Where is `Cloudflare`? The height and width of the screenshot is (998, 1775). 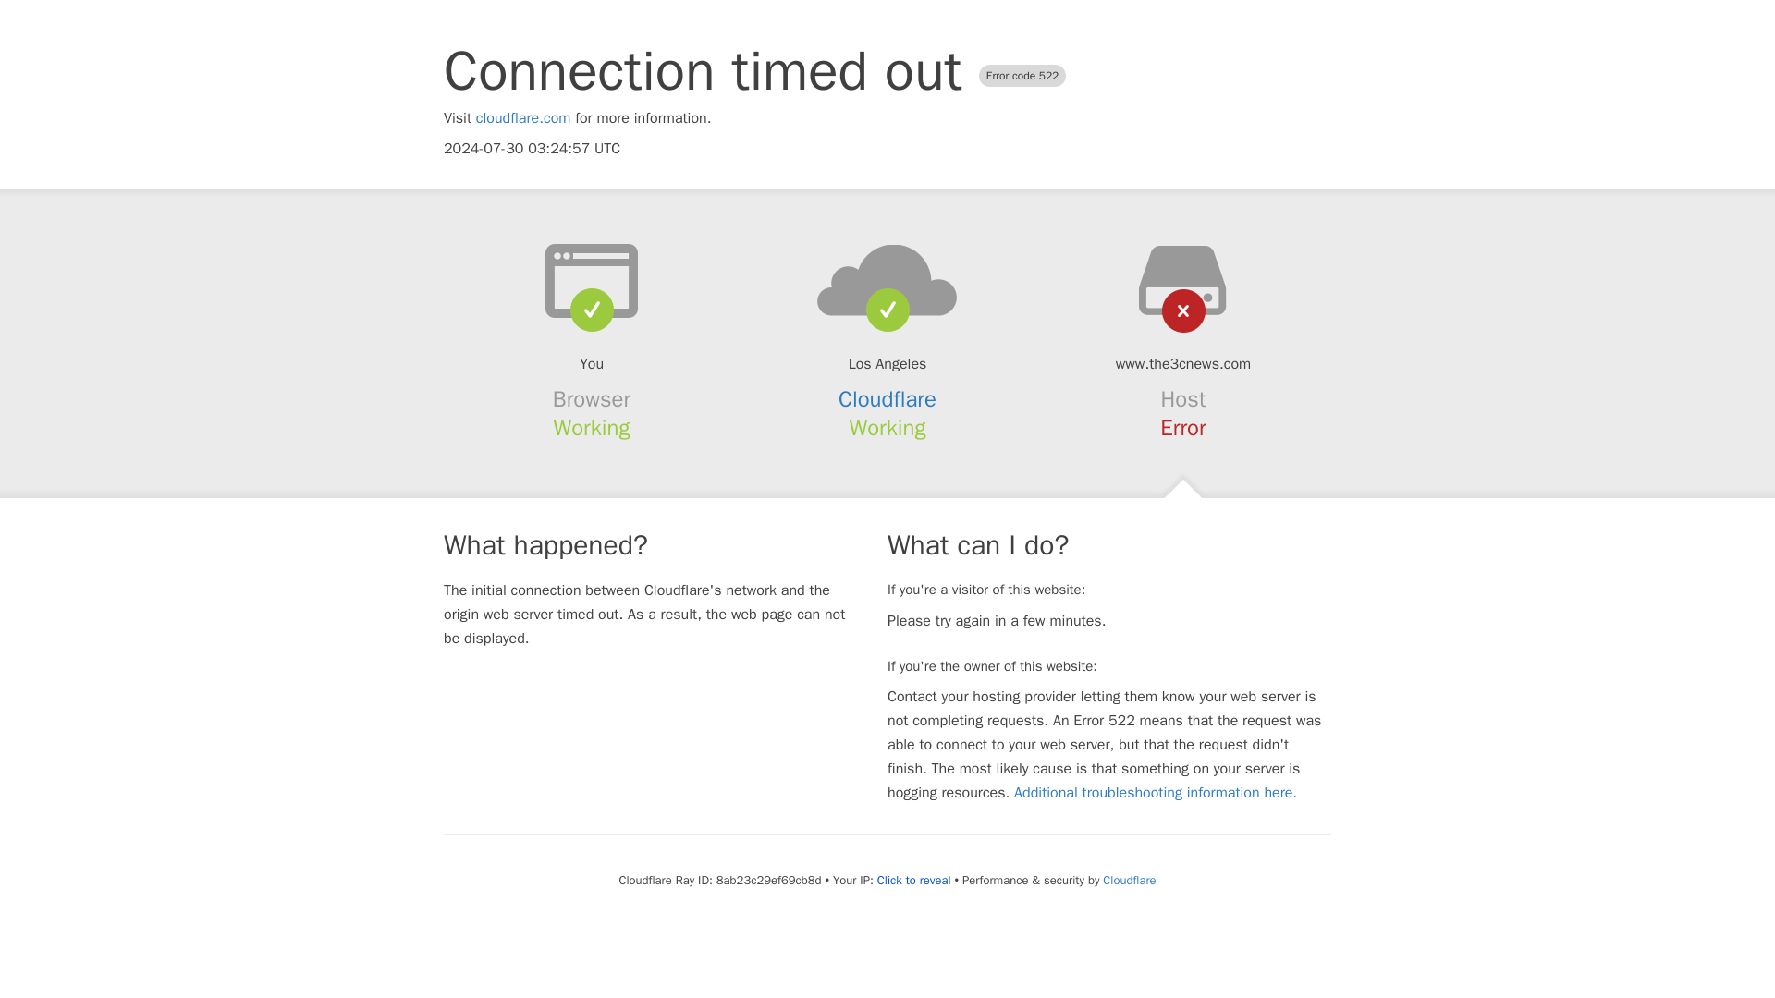
Cloudflare is located at coordinates (887, 399).